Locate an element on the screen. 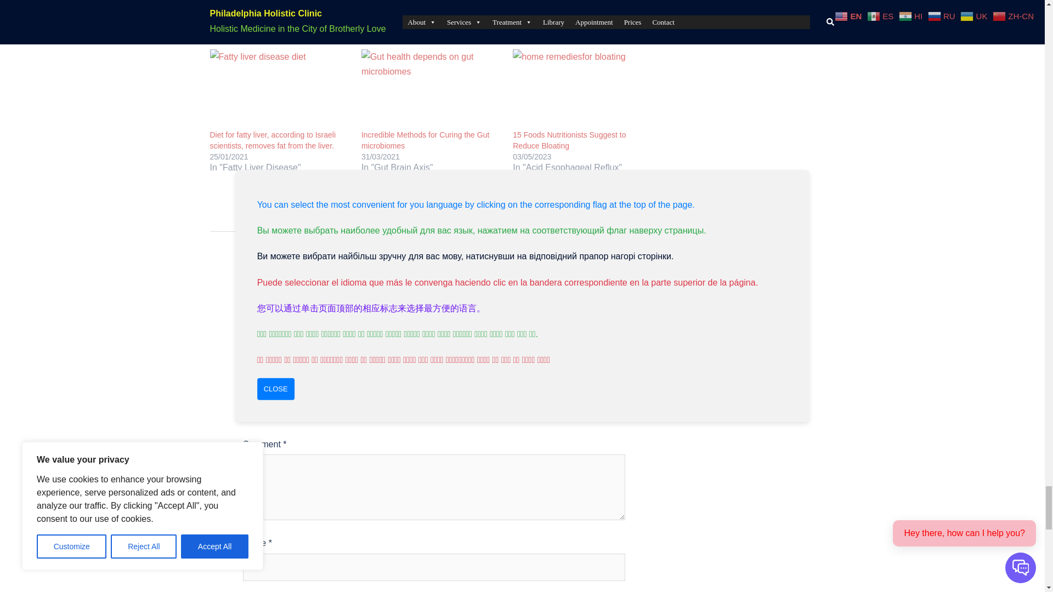  15 Foods Nutritionists Suggest to Reduce Bloating is located at coordinates (582, 89).